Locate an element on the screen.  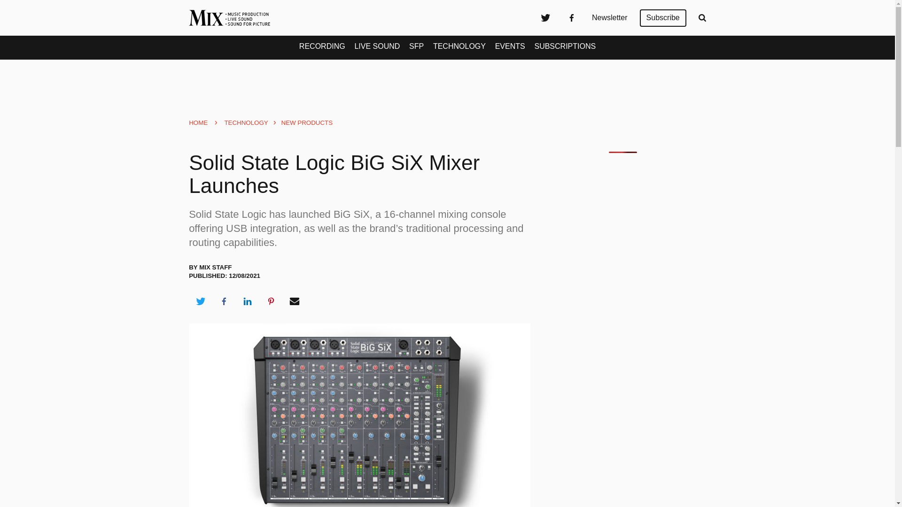
Share on LinkedIn is located at coordinates (247, 301).